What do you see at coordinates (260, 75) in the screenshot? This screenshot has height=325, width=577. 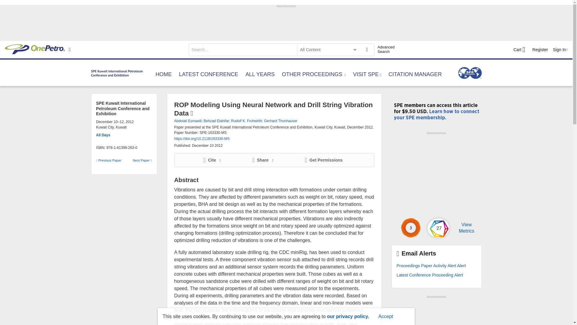 I see `ALL YEARS` at bounding box center [260, 75].